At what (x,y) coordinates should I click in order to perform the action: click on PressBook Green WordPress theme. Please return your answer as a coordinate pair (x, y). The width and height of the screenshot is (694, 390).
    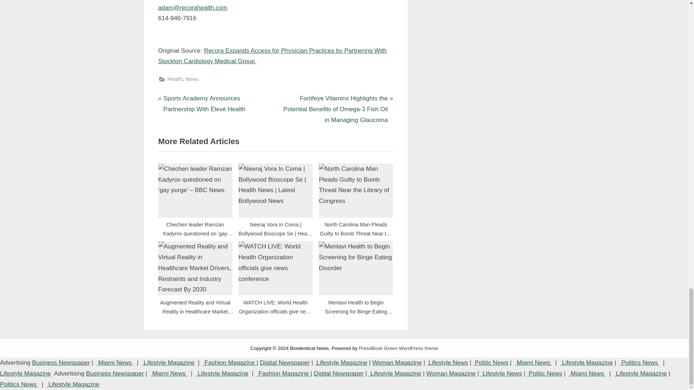
    Looking at the image, I should click on (398, 348).